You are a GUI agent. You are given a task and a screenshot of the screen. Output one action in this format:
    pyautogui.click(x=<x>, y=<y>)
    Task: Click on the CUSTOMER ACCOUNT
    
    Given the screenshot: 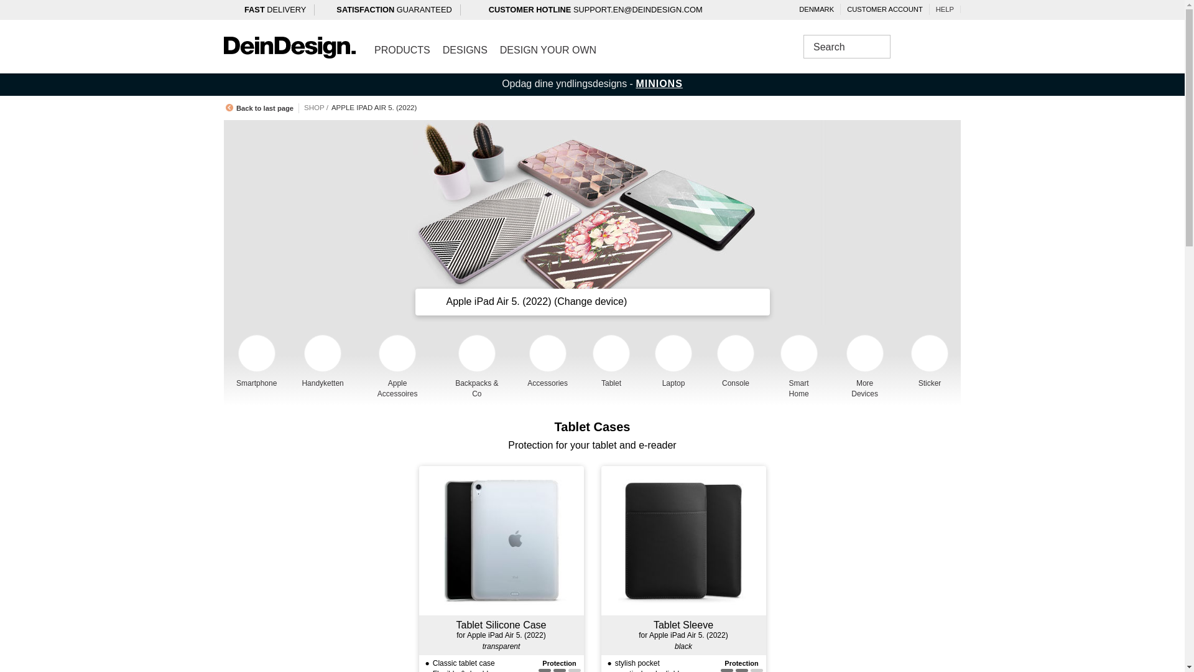 What is the action you would take?
    pyautogui.click(x=885, y=9)
    